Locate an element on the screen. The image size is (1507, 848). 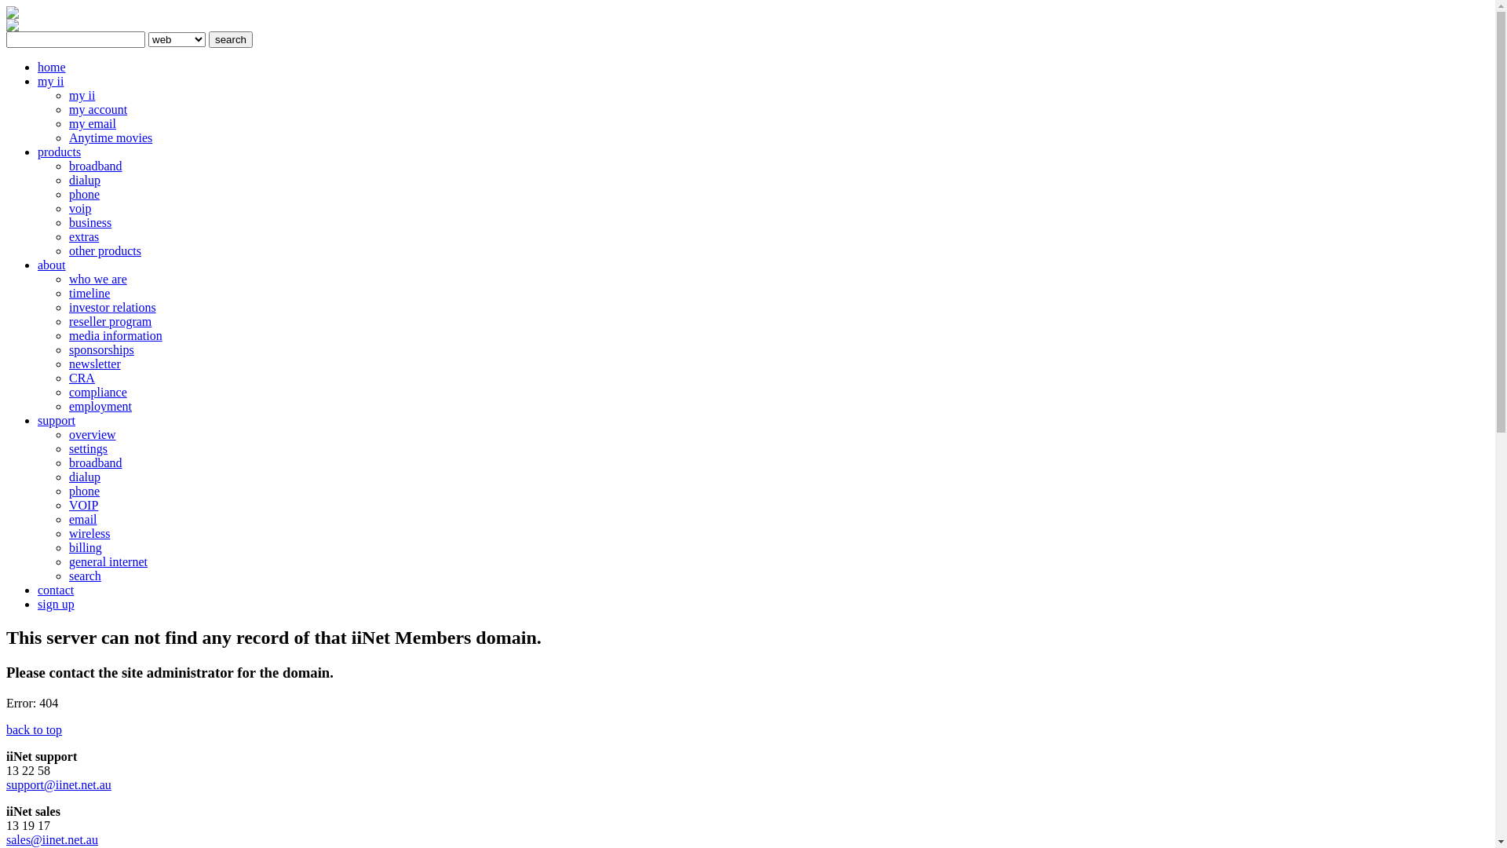
media information is located at coordinates (116, 336).